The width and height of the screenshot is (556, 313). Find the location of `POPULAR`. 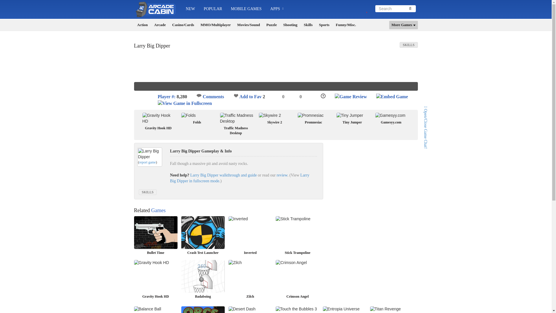

POPULAR is located at coordinates (213, 9).